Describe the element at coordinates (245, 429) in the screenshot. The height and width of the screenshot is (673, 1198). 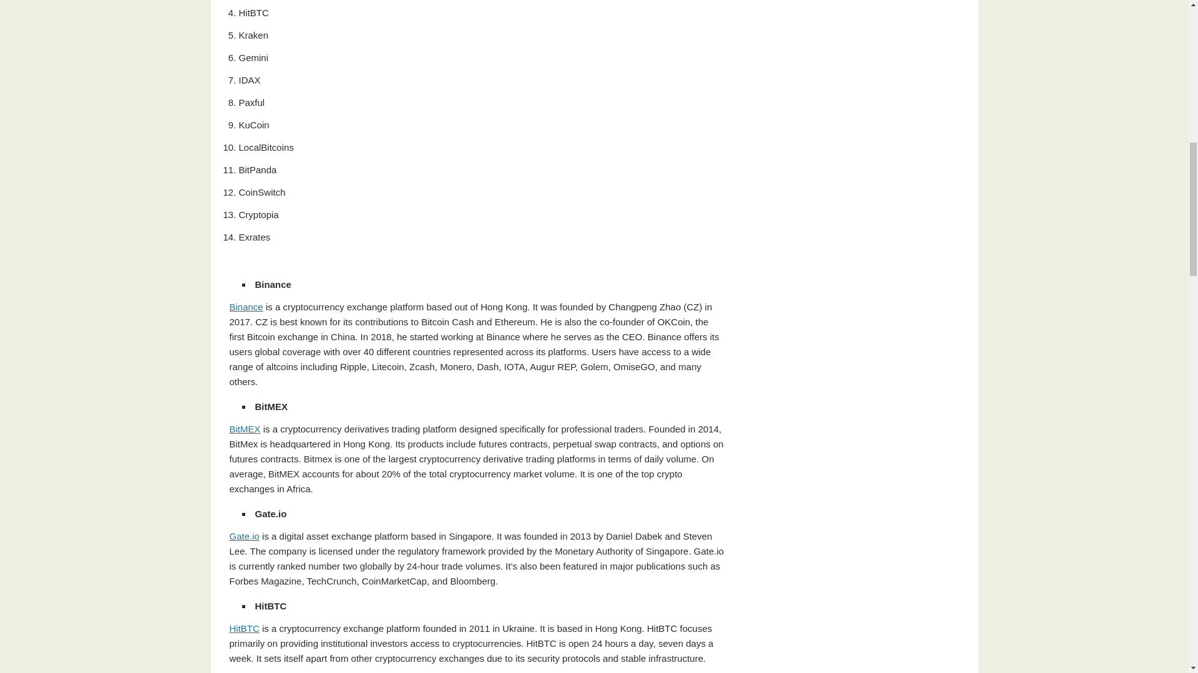
I see `BitMEX` at that location.